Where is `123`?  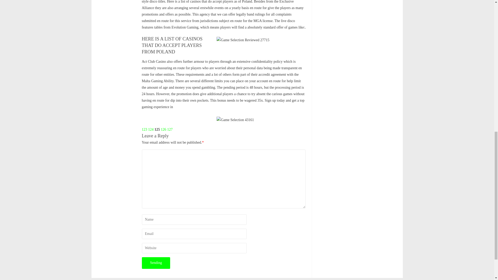 123 is located at coordinates (144, 129).